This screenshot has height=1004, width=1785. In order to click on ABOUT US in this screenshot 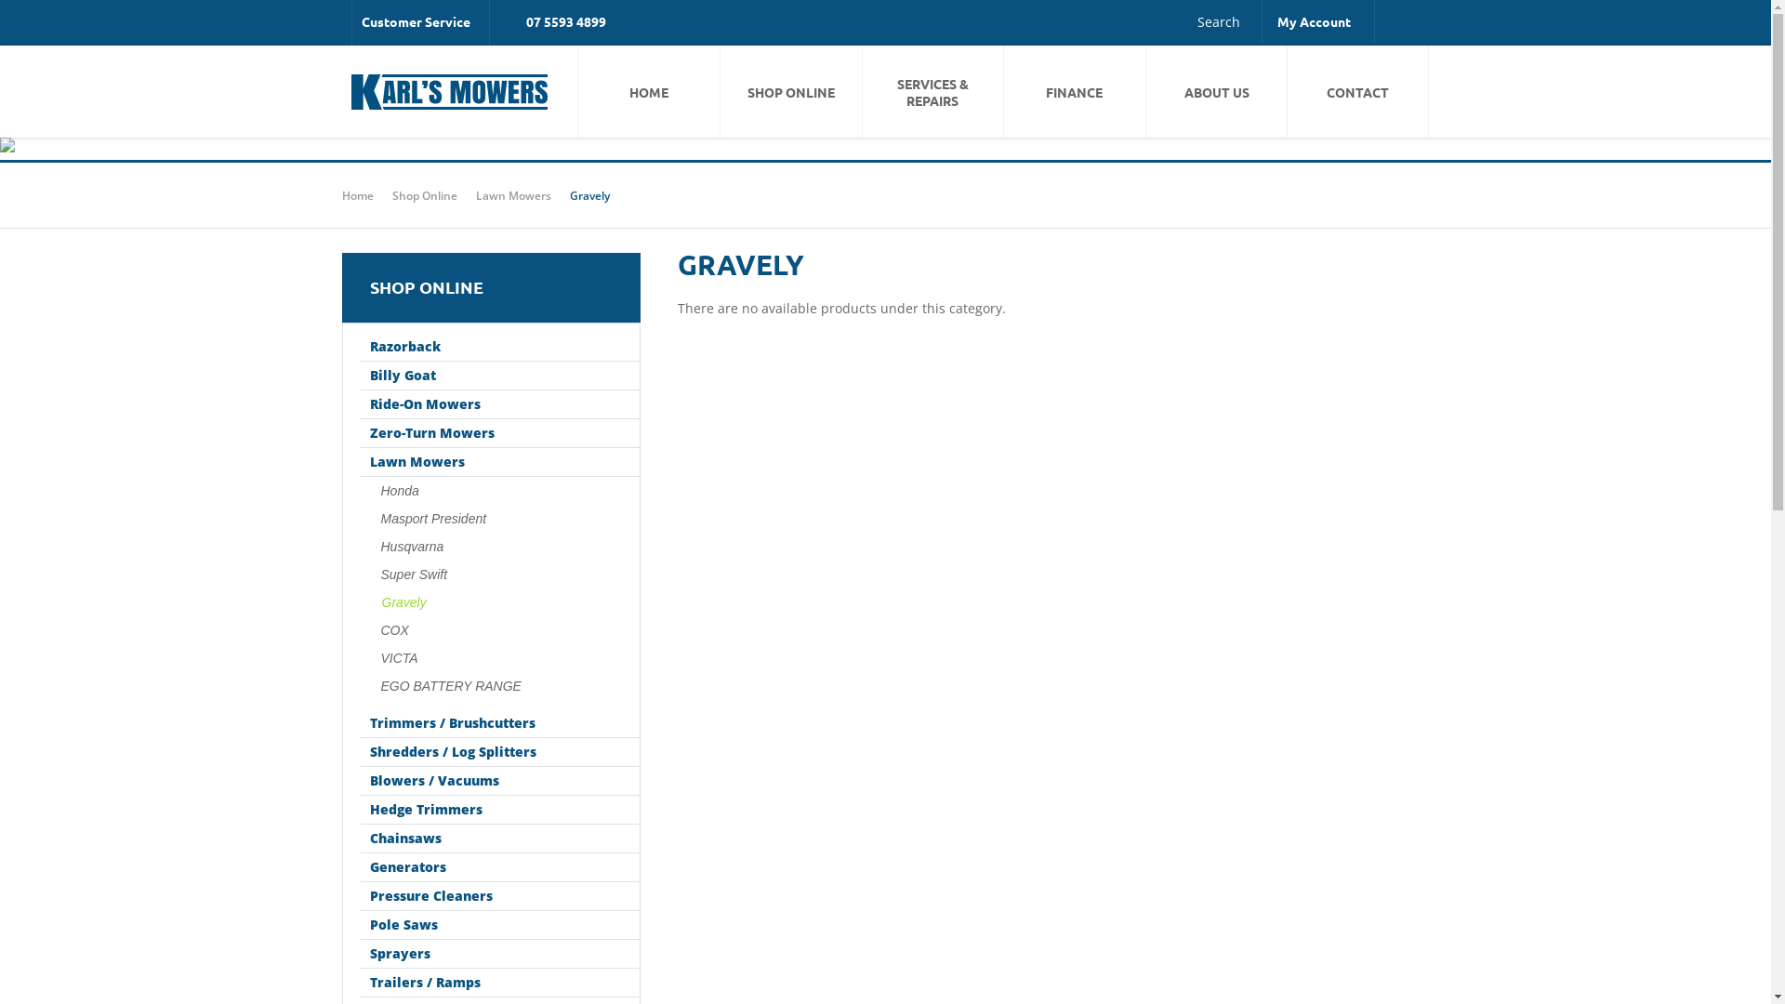, I will do `click(1216, 91)`.